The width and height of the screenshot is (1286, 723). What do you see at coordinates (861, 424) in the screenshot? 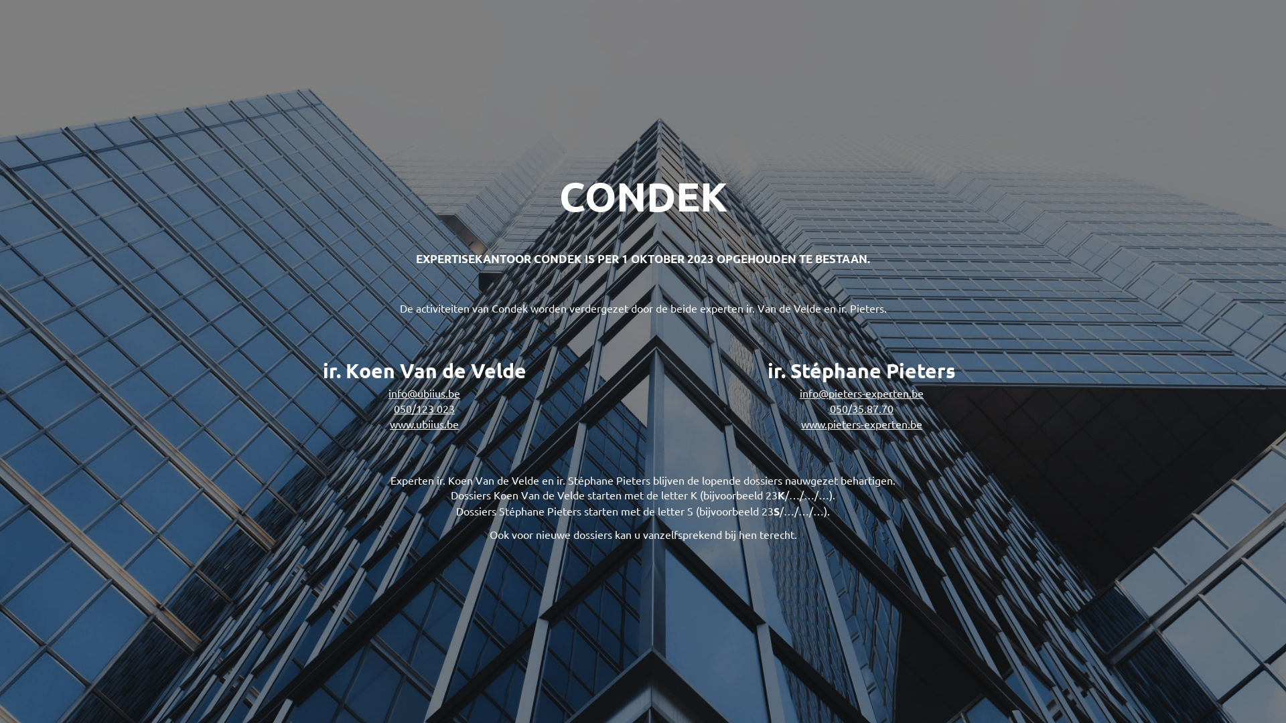
I see `www.pieters-experten.be` at bounding box center [861, 424].